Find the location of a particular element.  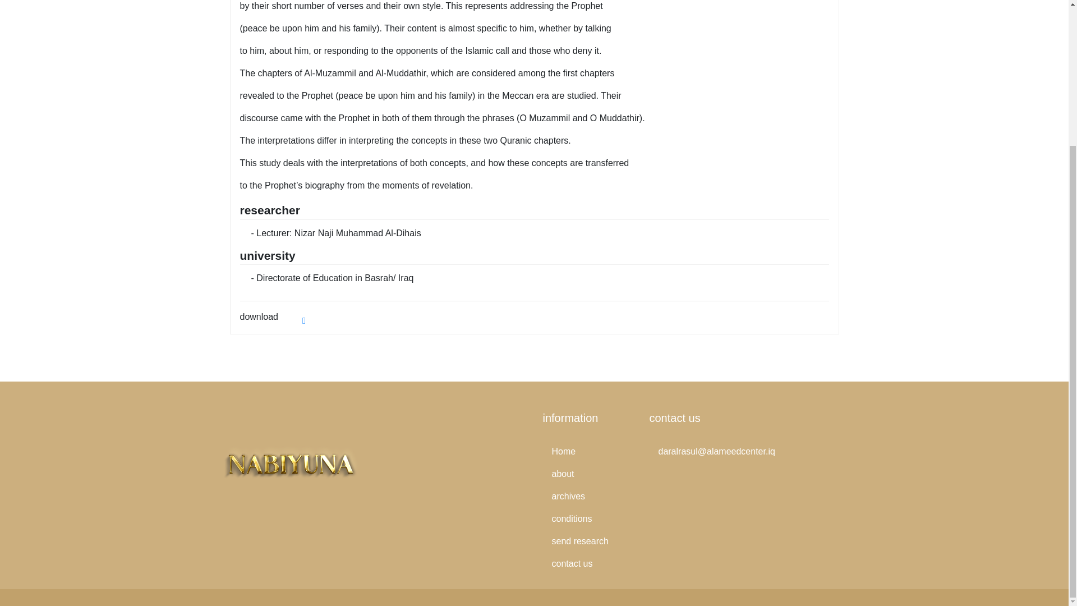

Home is located at coordinates (588, 452).